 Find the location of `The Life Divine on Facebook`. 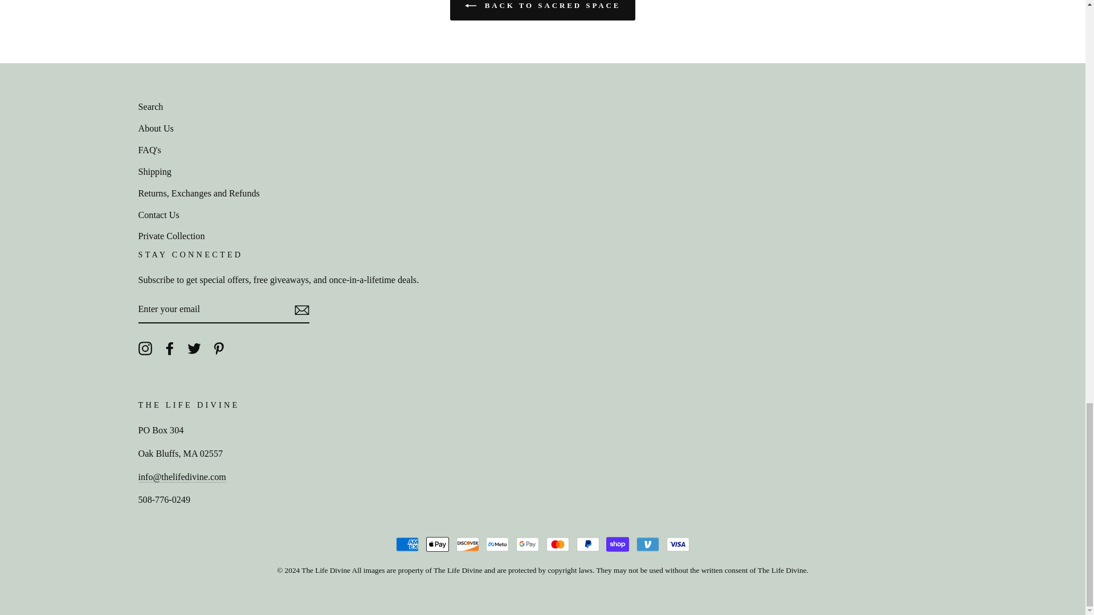

The Life Divine on Facebook is located at coordinates (170, 348).